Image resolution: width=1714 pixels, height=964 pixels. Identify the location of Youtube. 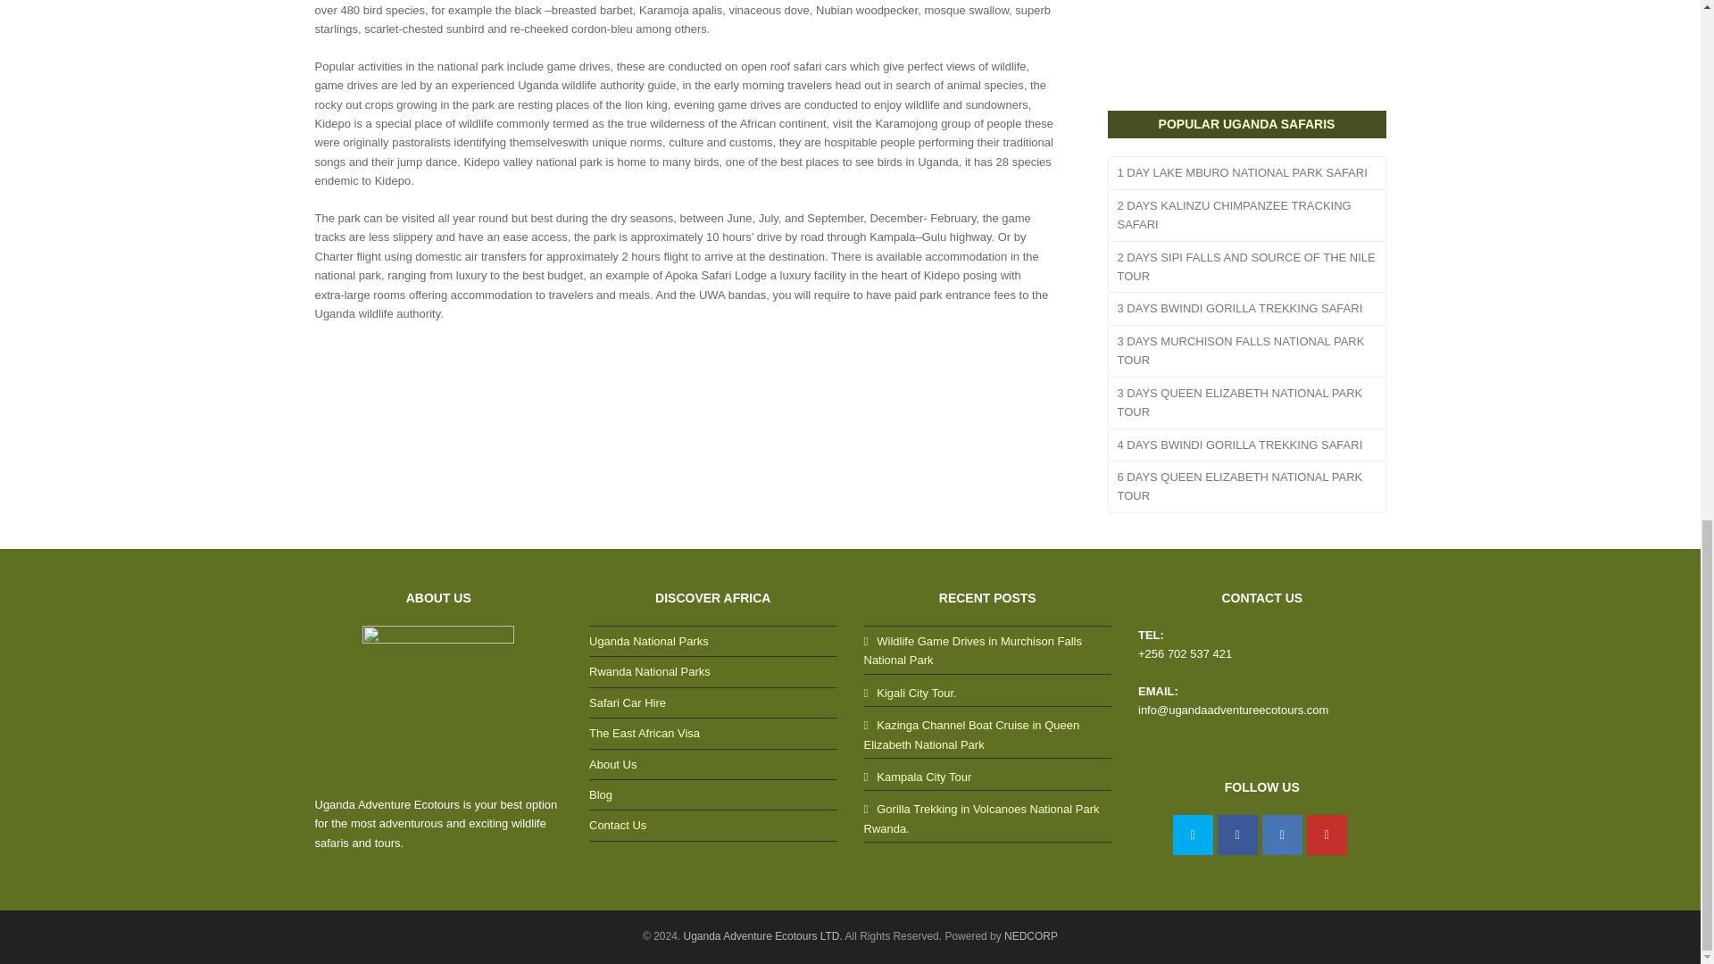
(1327, 834).